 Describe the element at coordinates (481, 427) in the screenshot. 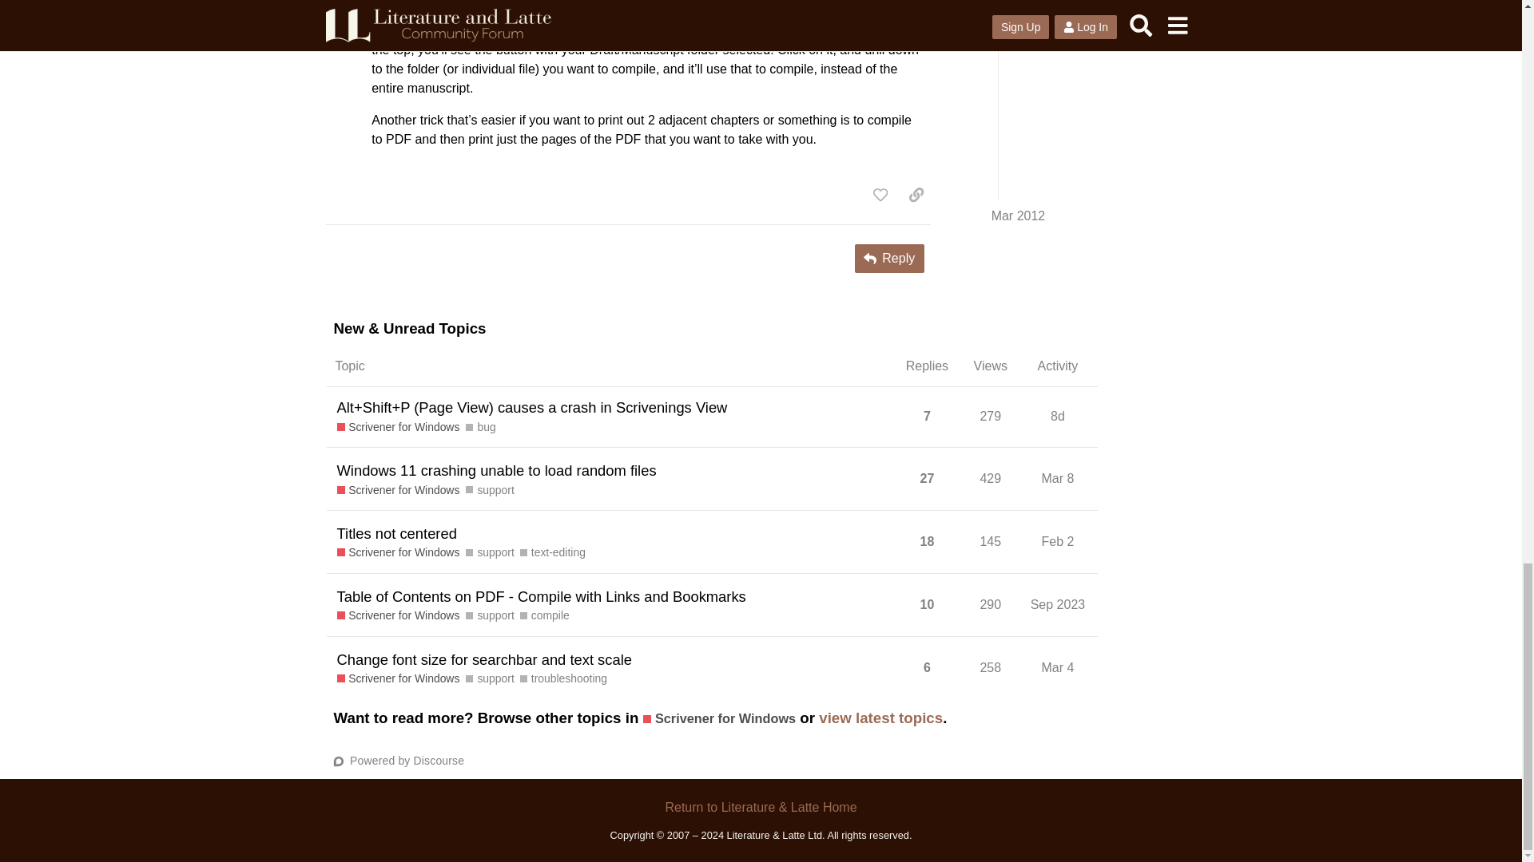

I see `bug` at that location.